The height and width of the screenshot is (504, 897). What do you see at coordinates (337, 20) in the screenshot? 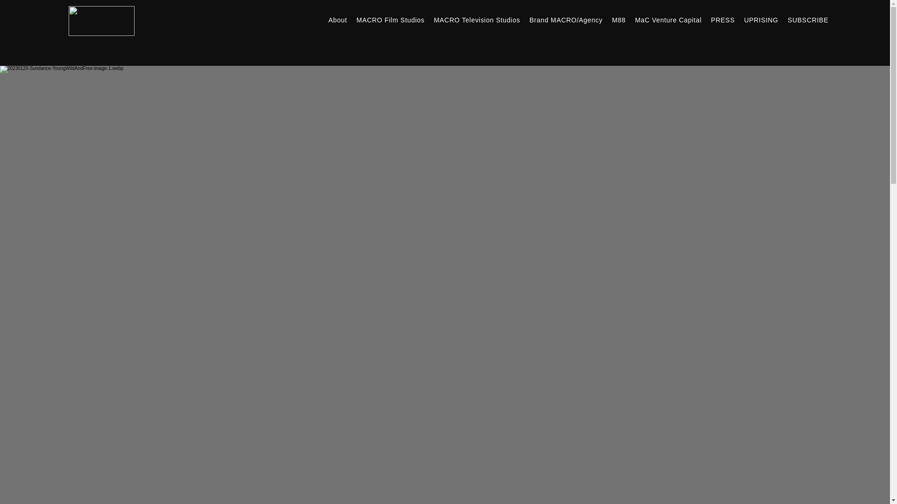
I see `About` at bounding box center [337, 20].